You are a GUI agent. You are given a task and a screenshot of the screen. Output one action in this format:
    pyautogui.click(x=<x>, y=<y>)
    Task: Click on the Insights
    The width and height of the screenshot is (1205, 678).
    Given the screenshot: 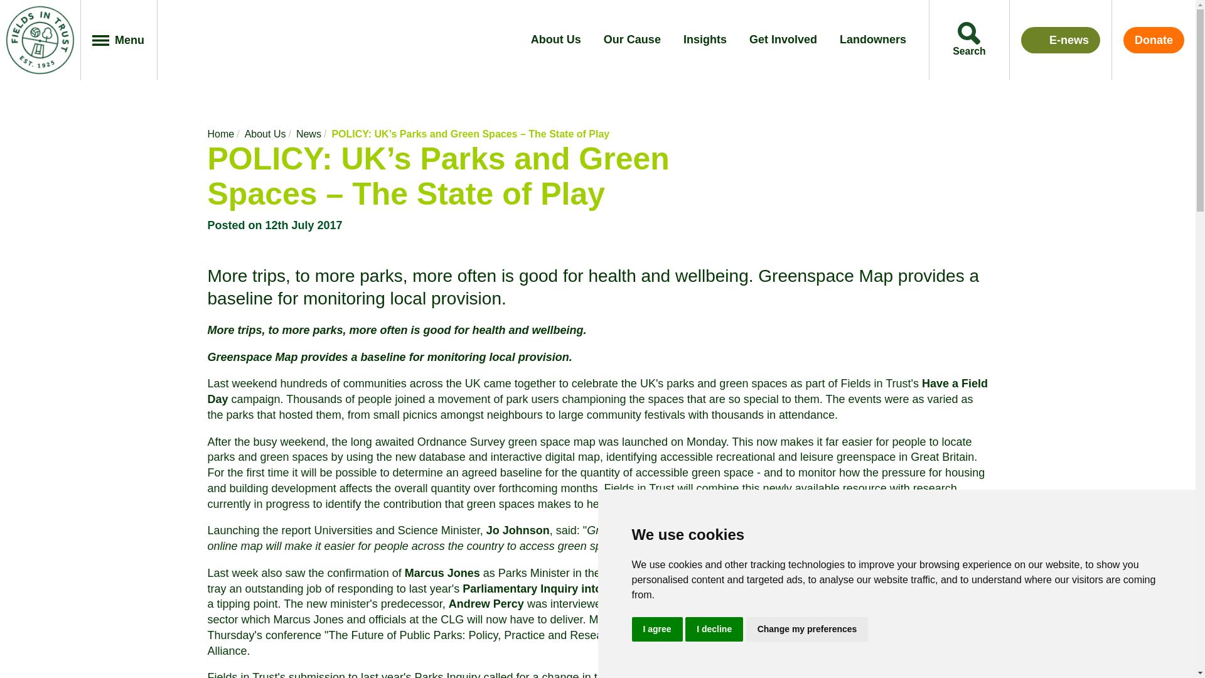 What is the action you would take?
    pyautogui.click(x=704, y=40)
    